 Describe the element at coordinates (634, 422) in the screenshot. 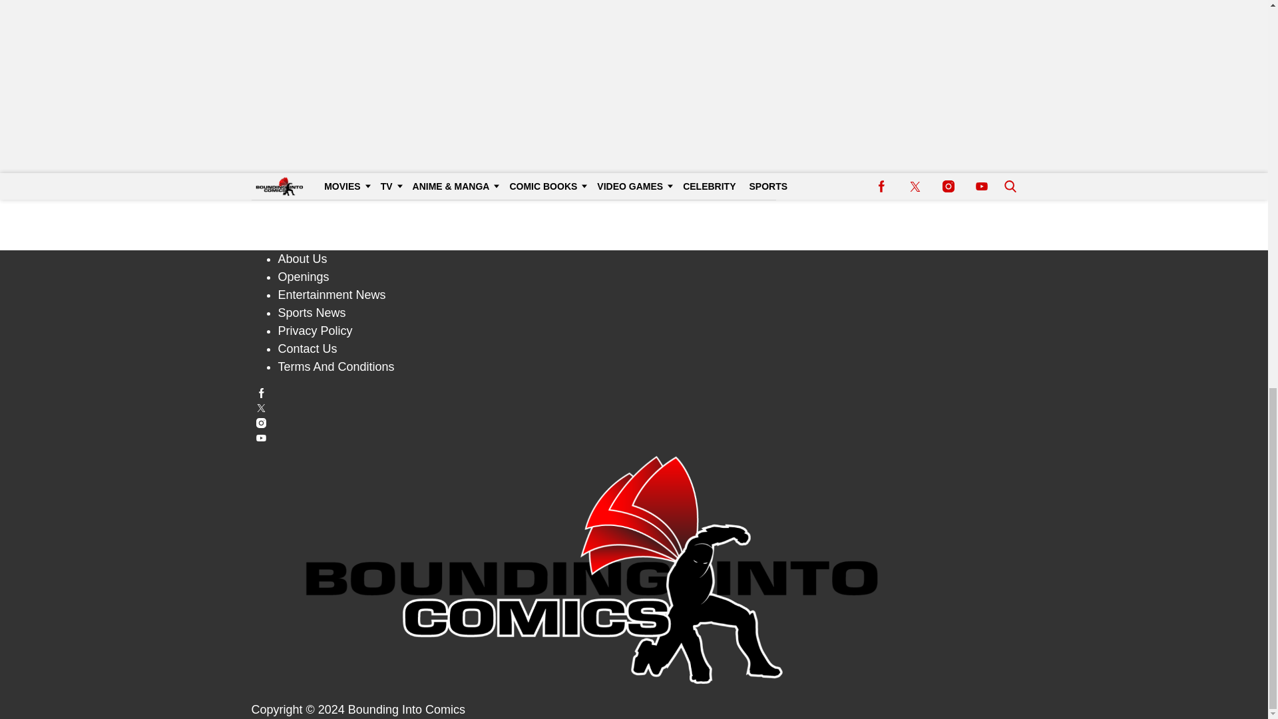

I see `Follow us on Instagram` at that location.